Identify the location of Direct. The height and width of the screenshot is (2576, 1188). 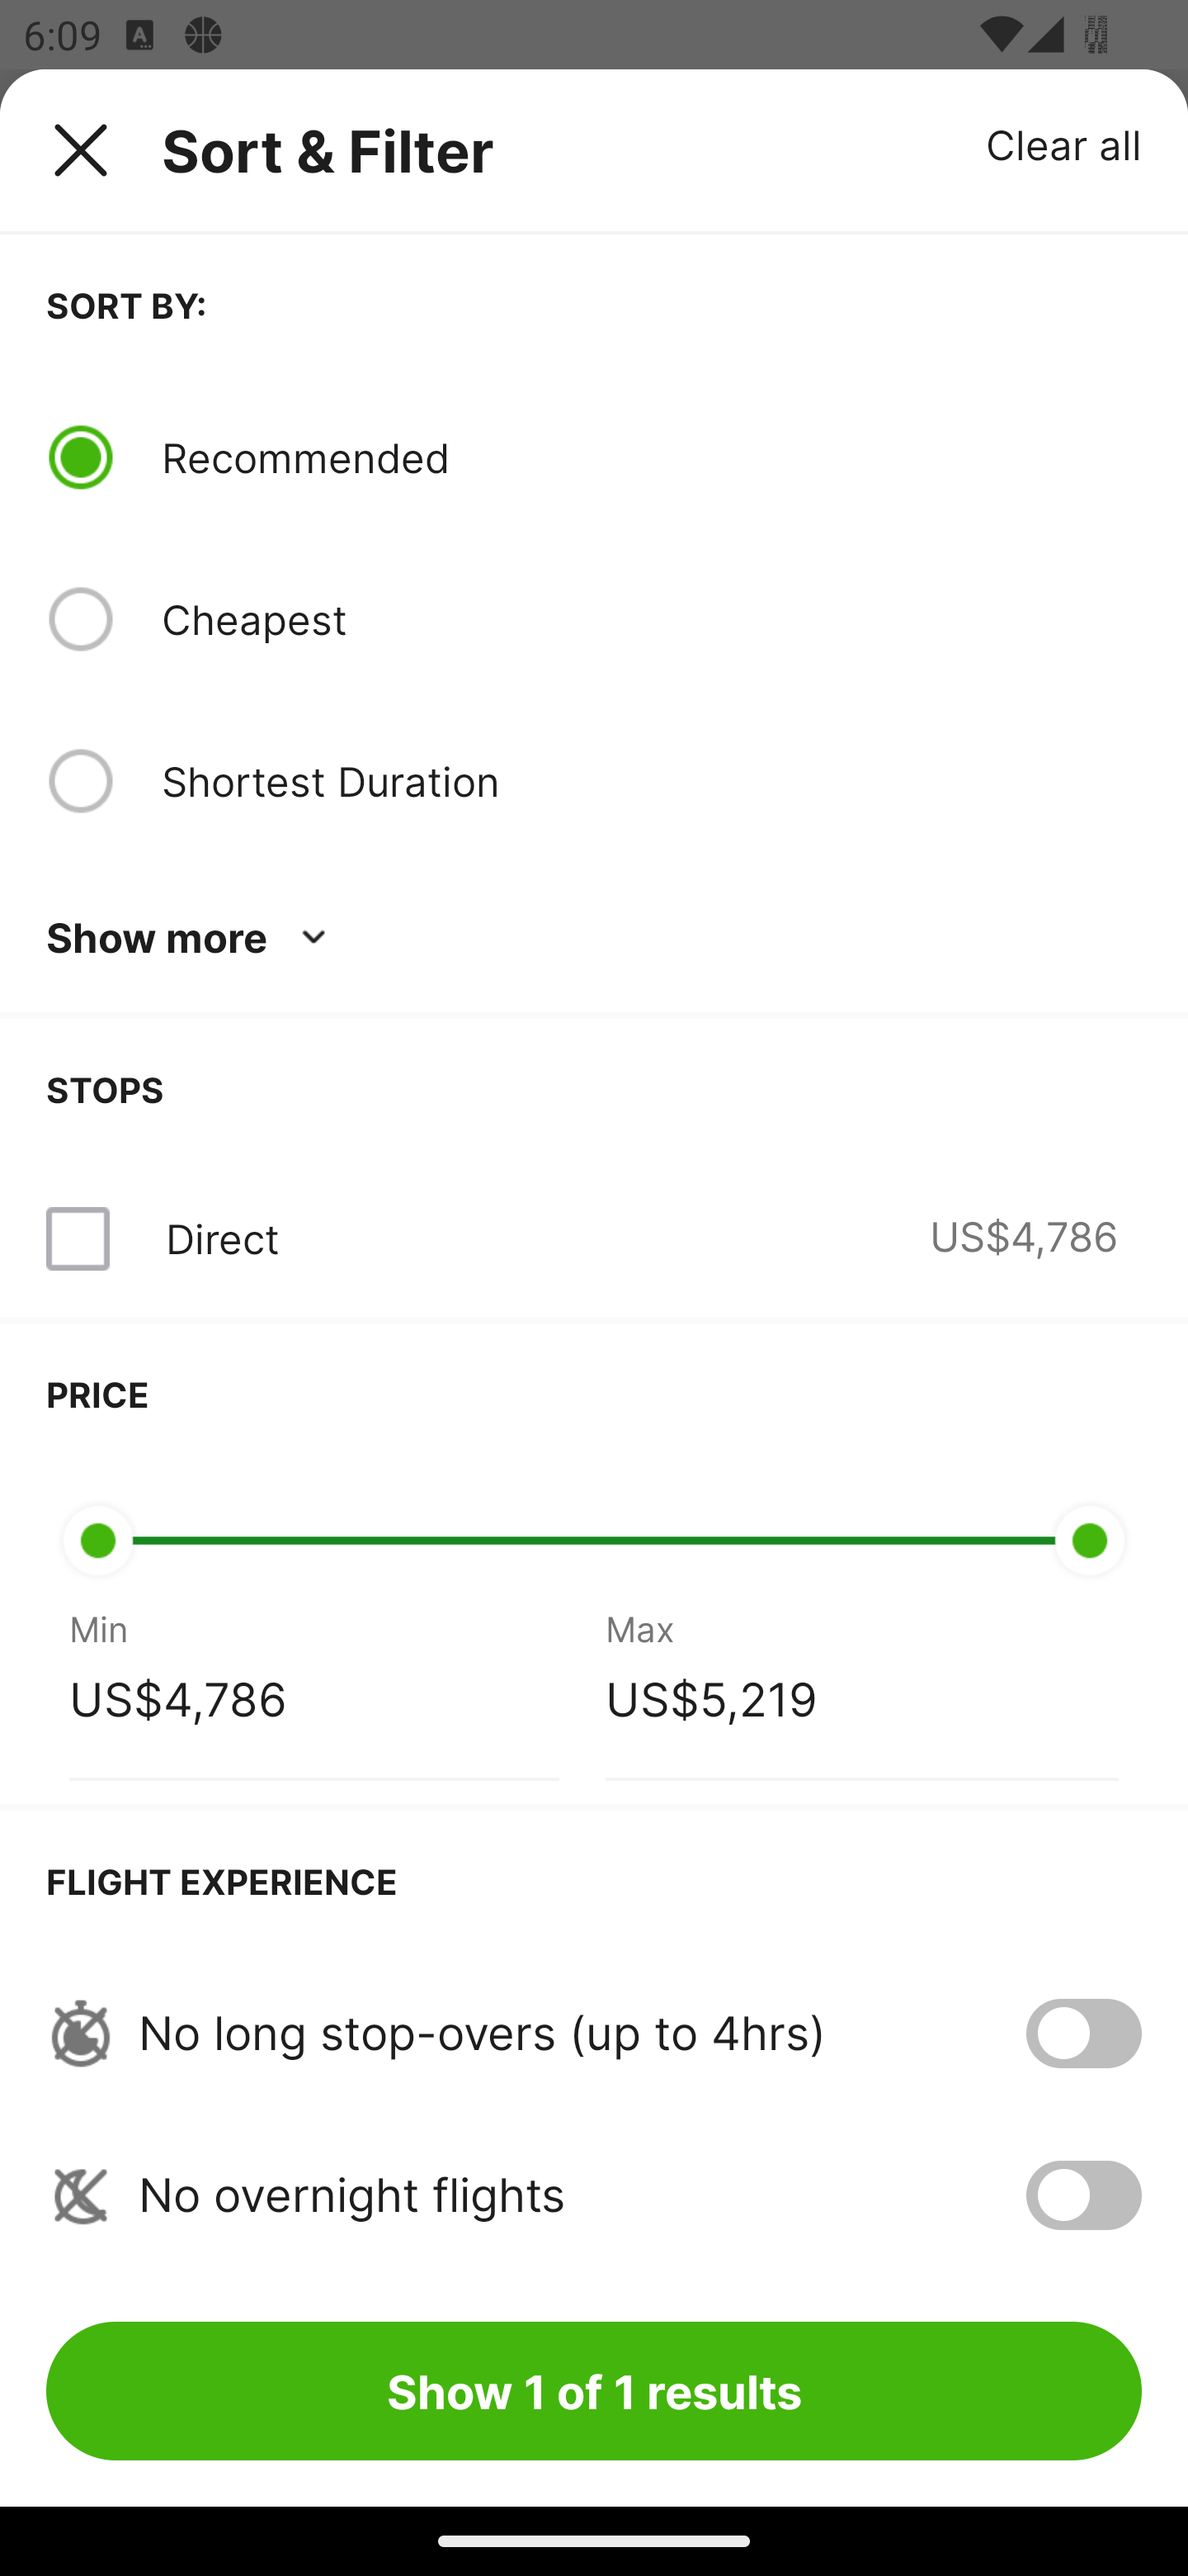
(222, 1238).